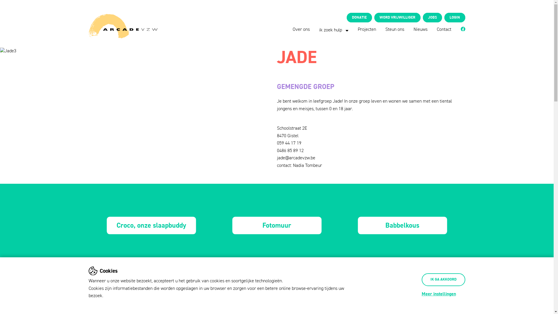  I want to click on JOBS, so click(432, 17).